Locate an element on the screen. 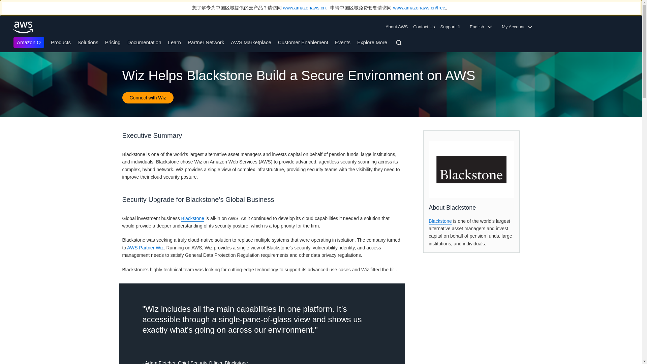 The image size is (647, 364). AWS Marketplace is located at coordinates (251, 42).